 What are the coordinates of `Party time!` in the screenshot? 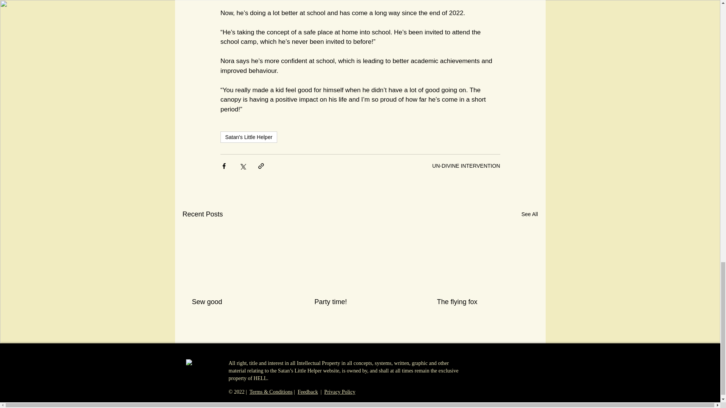 It's located at (360, 302).